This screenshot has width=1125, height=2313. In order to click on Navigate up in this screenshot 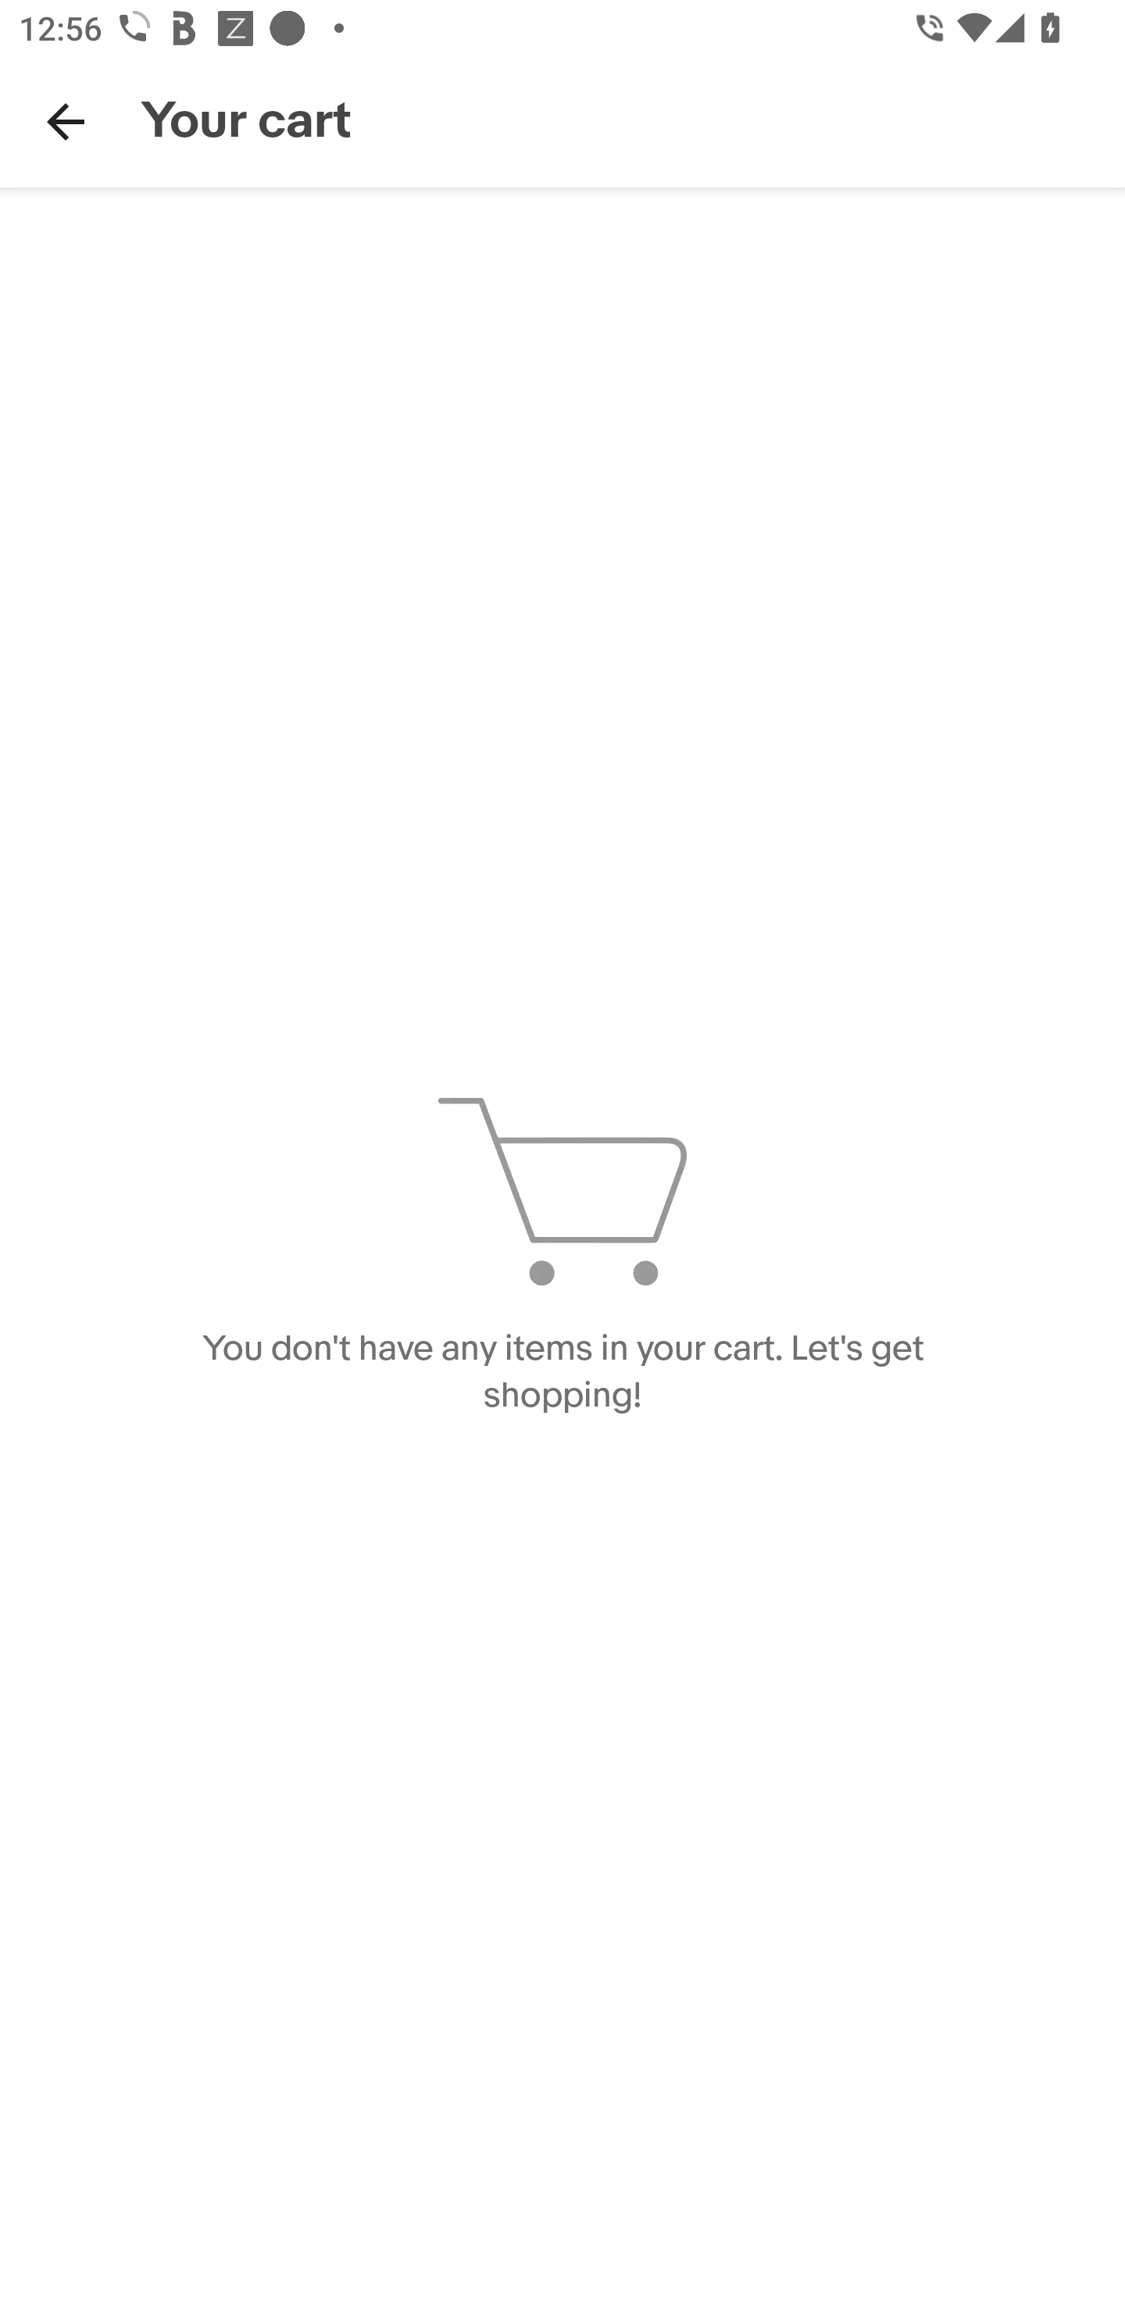, I will do `click(66, 121)`.